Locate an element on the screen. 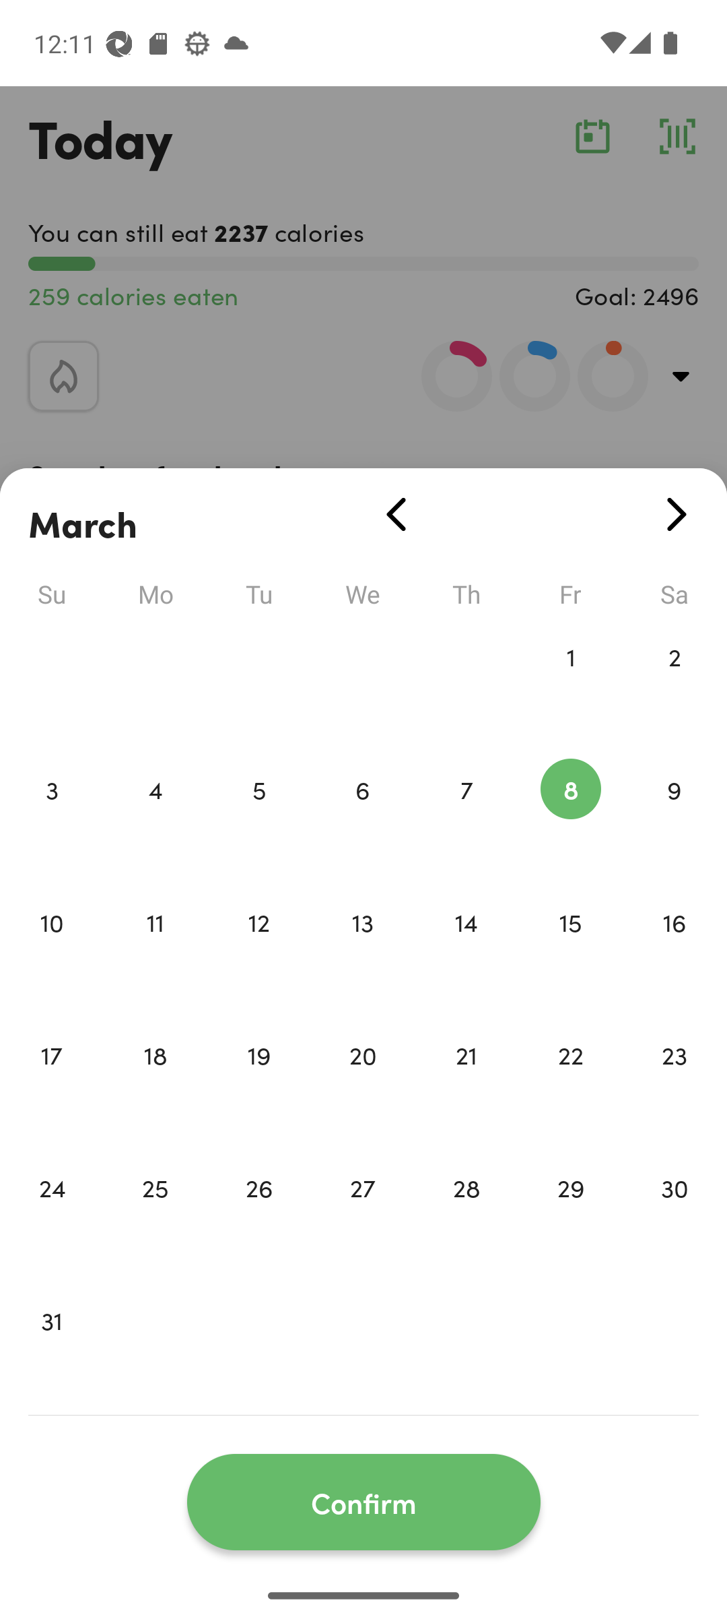 This screenshot has height=1617, width=727. Confirm is located at coordinates (363, 1502).